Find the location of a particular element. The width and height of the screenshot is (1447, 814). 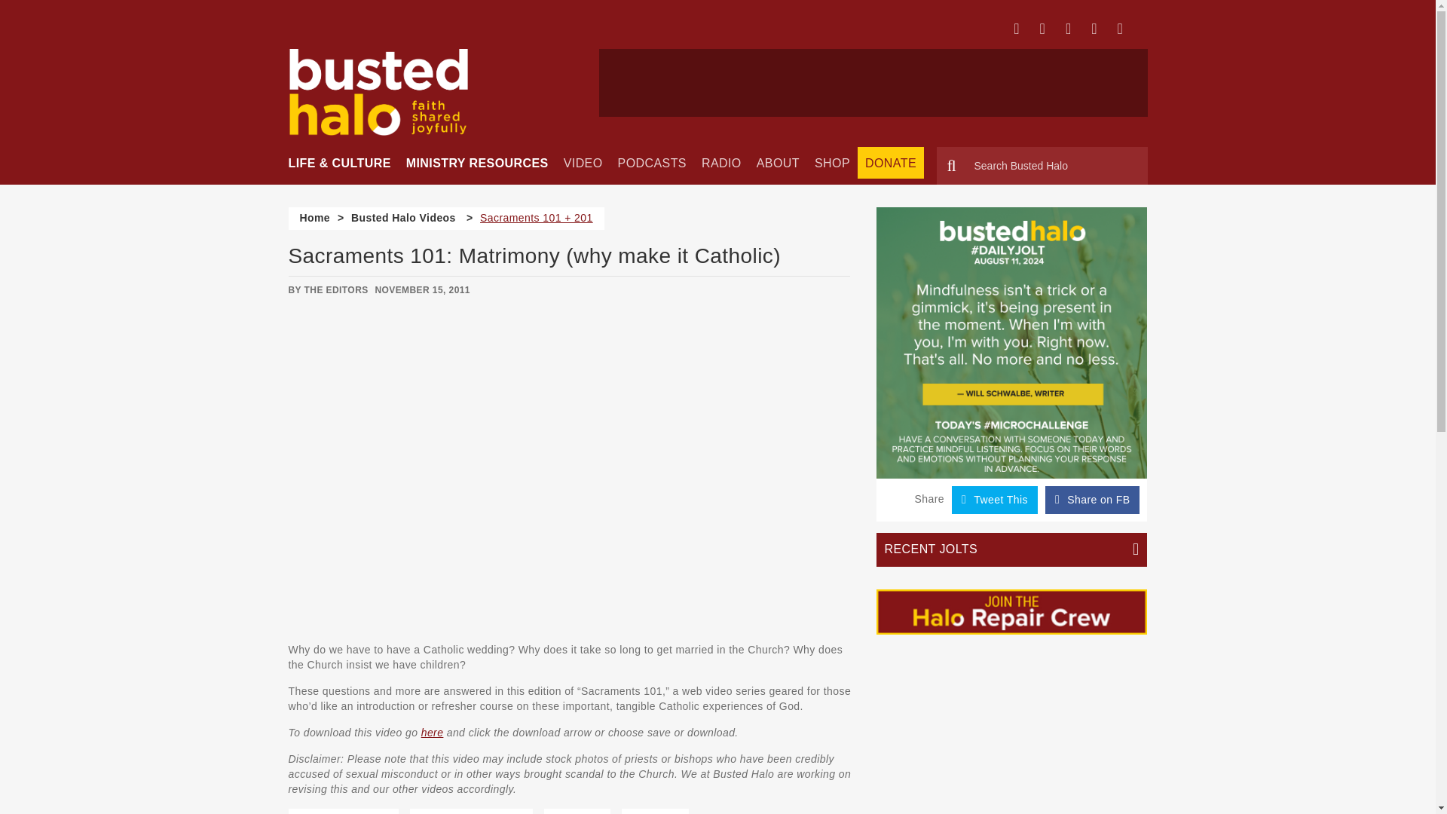

marriage is located at coordinates (577, 811).